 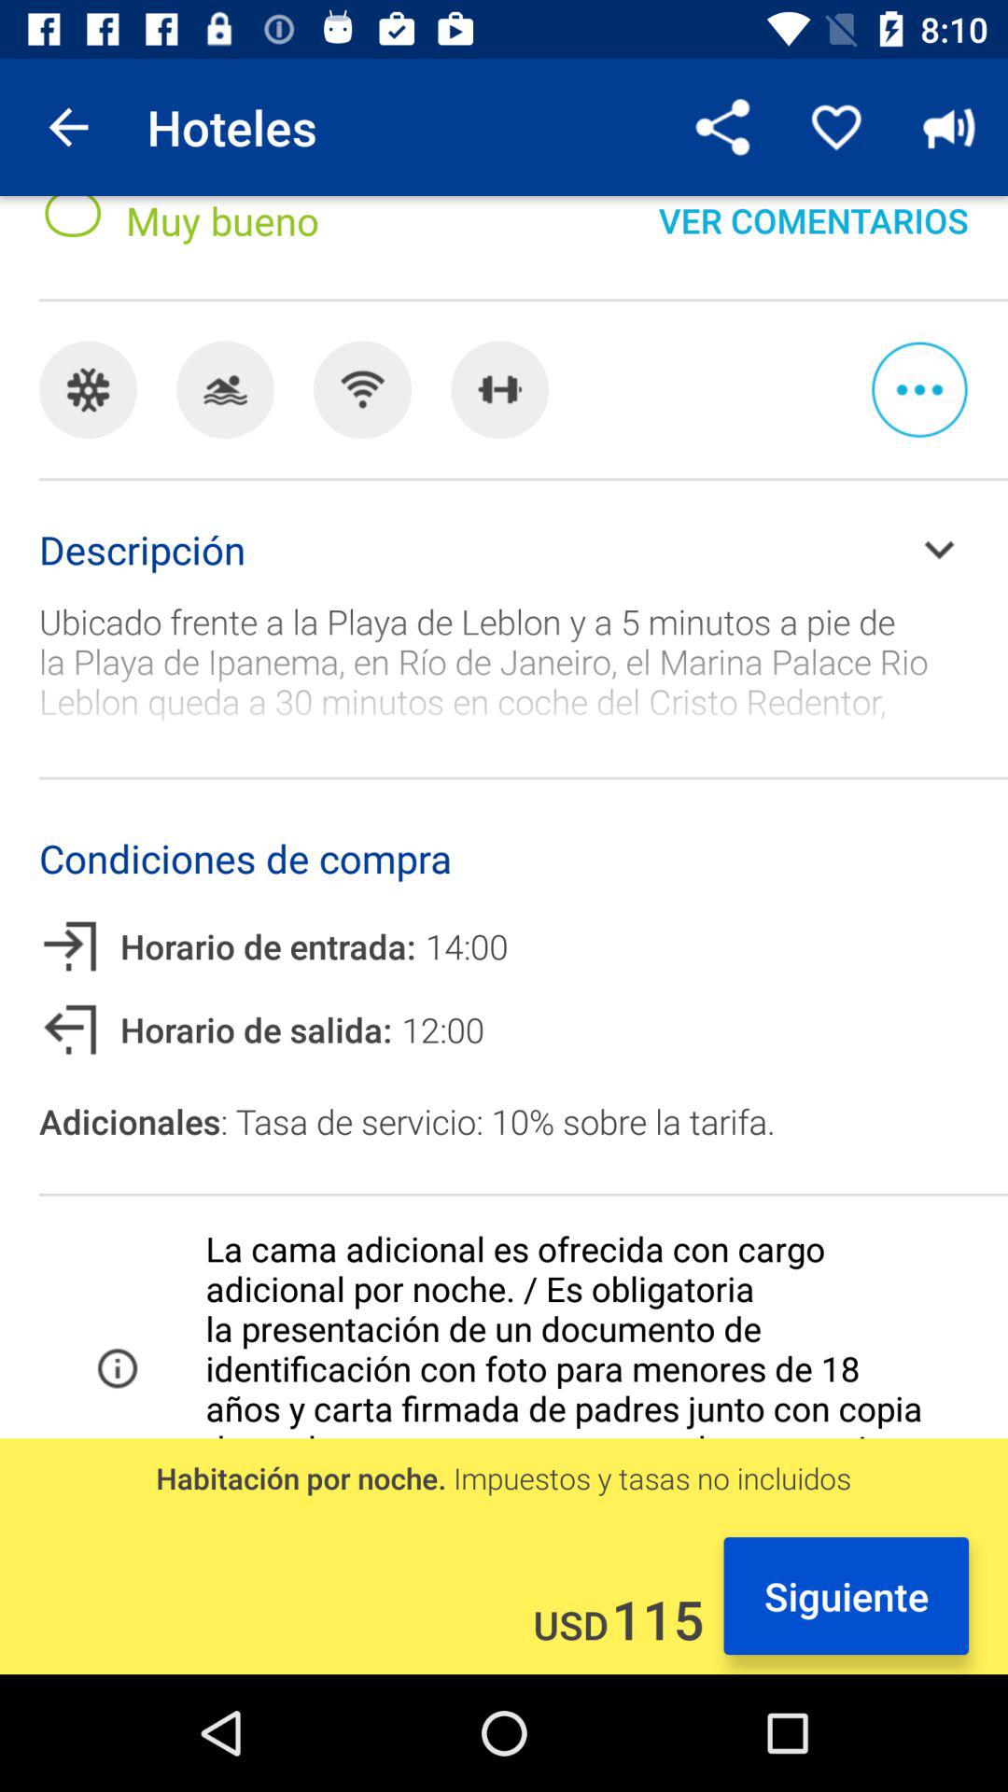 What do you see at coordinates (723, 127) in the screenshot?
I see `press item next to the muy bueno item` at bounding box center [723, 127].